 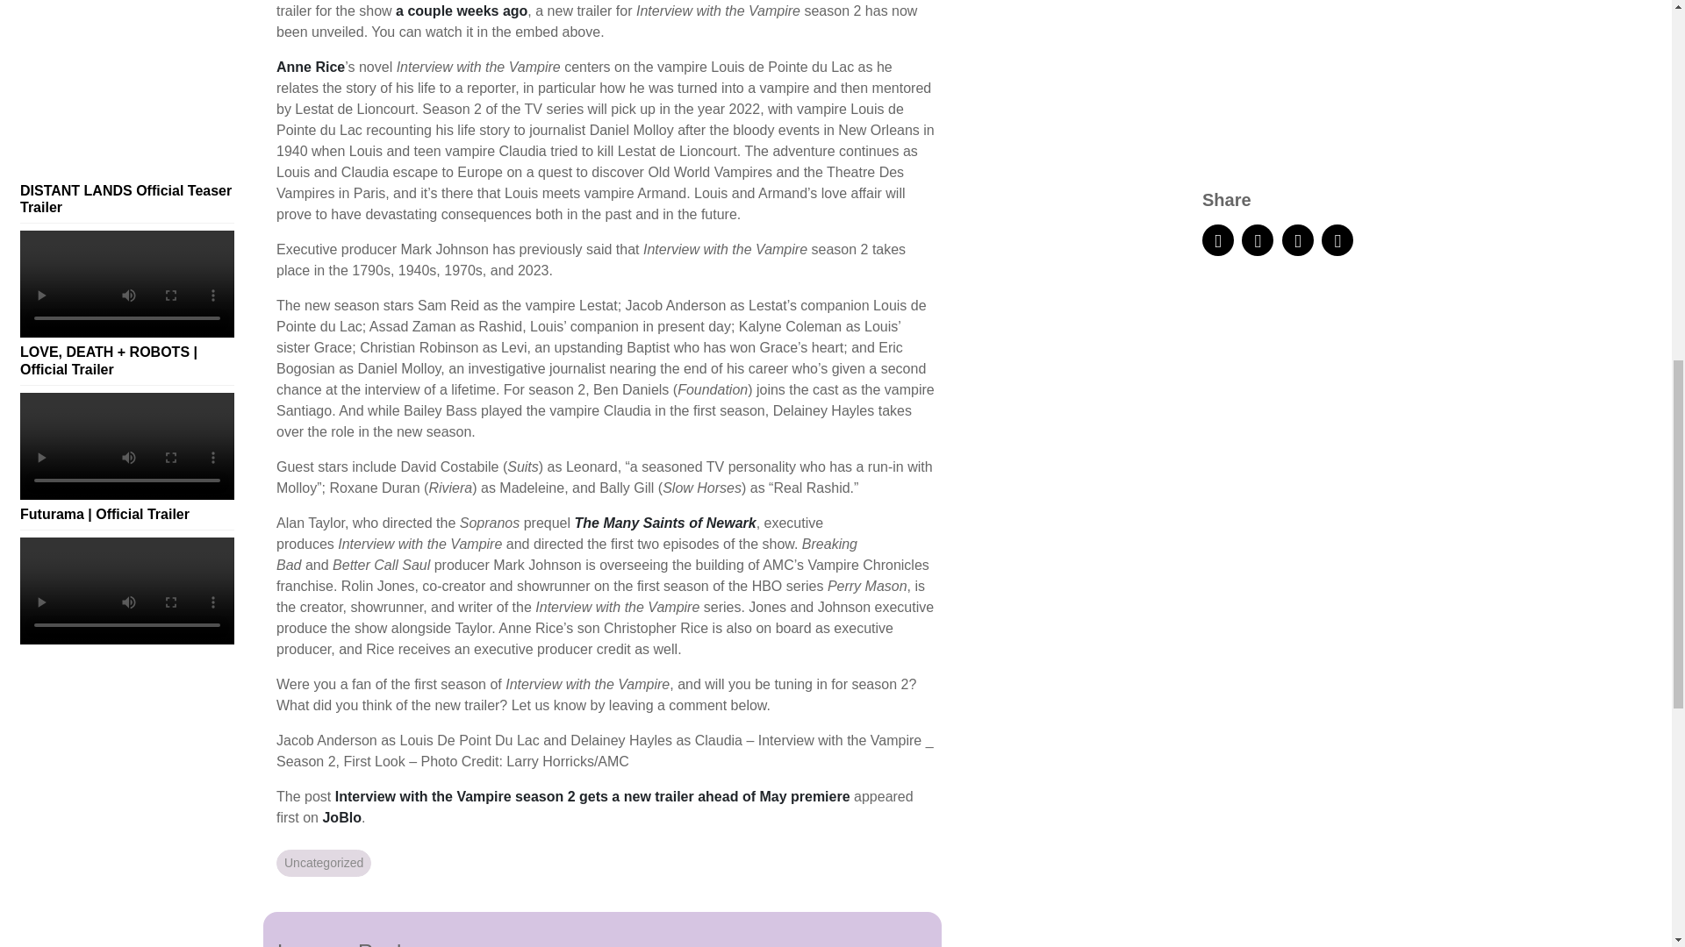 What do you see at coordinates (664, 523) in the screenshot?
I see `The Many Saints of Newark` at bounding box center [664, 523].